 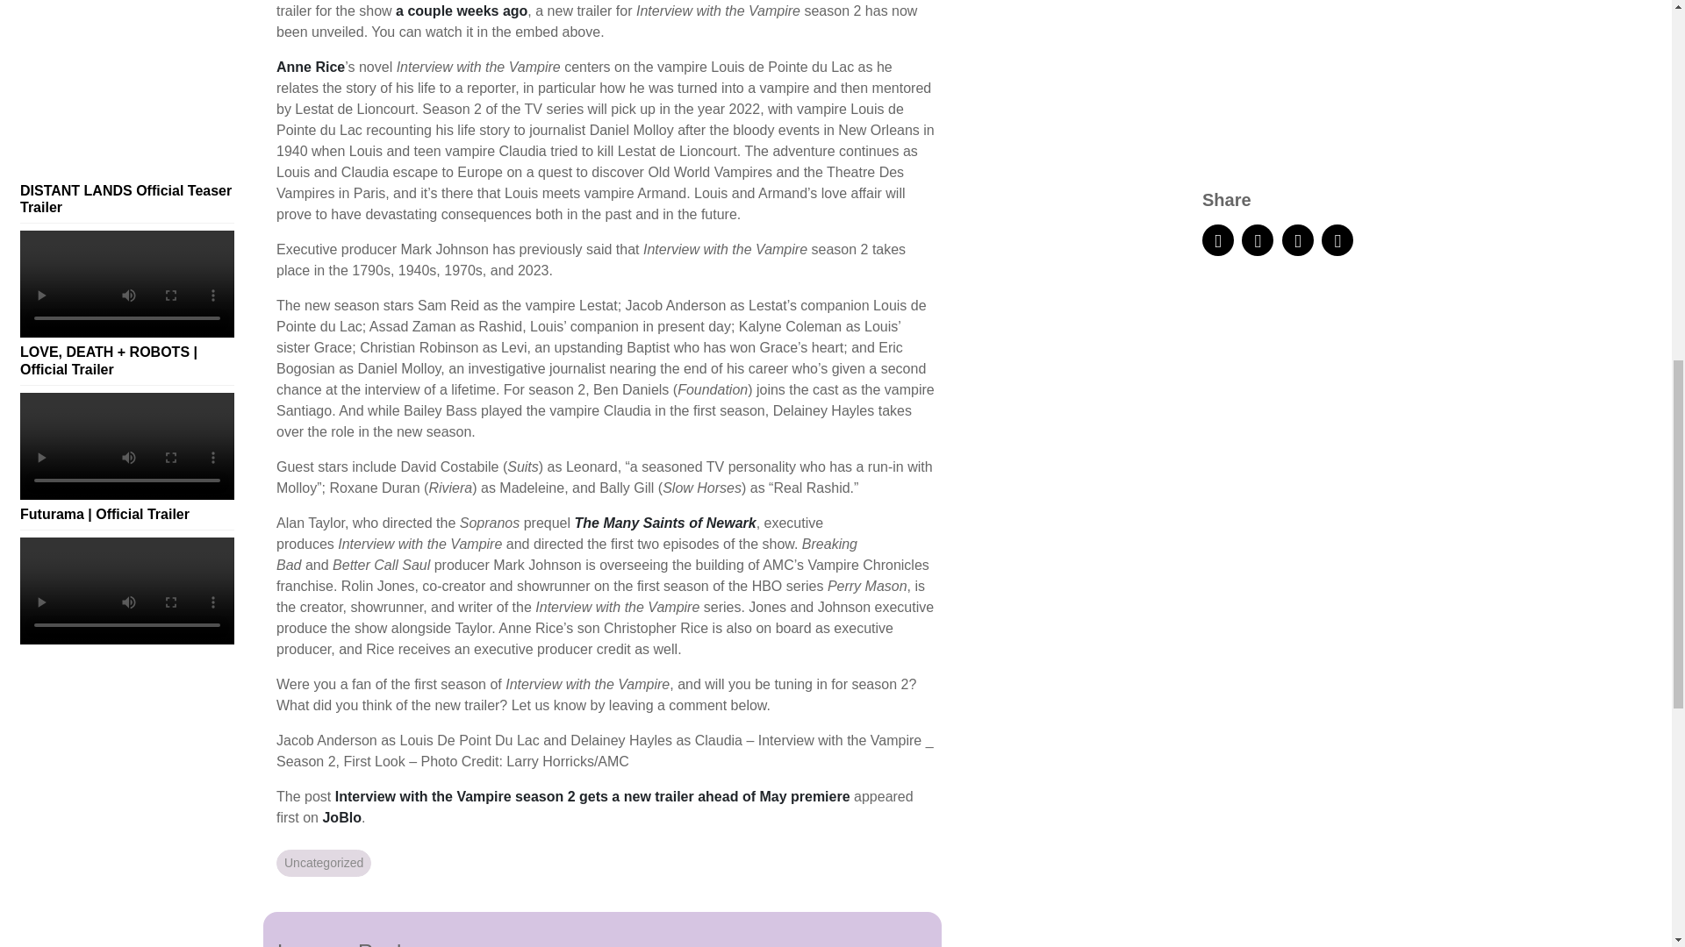 What do you see at coordinates (664, 523) in the screenshot?
I see `The Many Saints of Newark` at bounding box center [664, 523].